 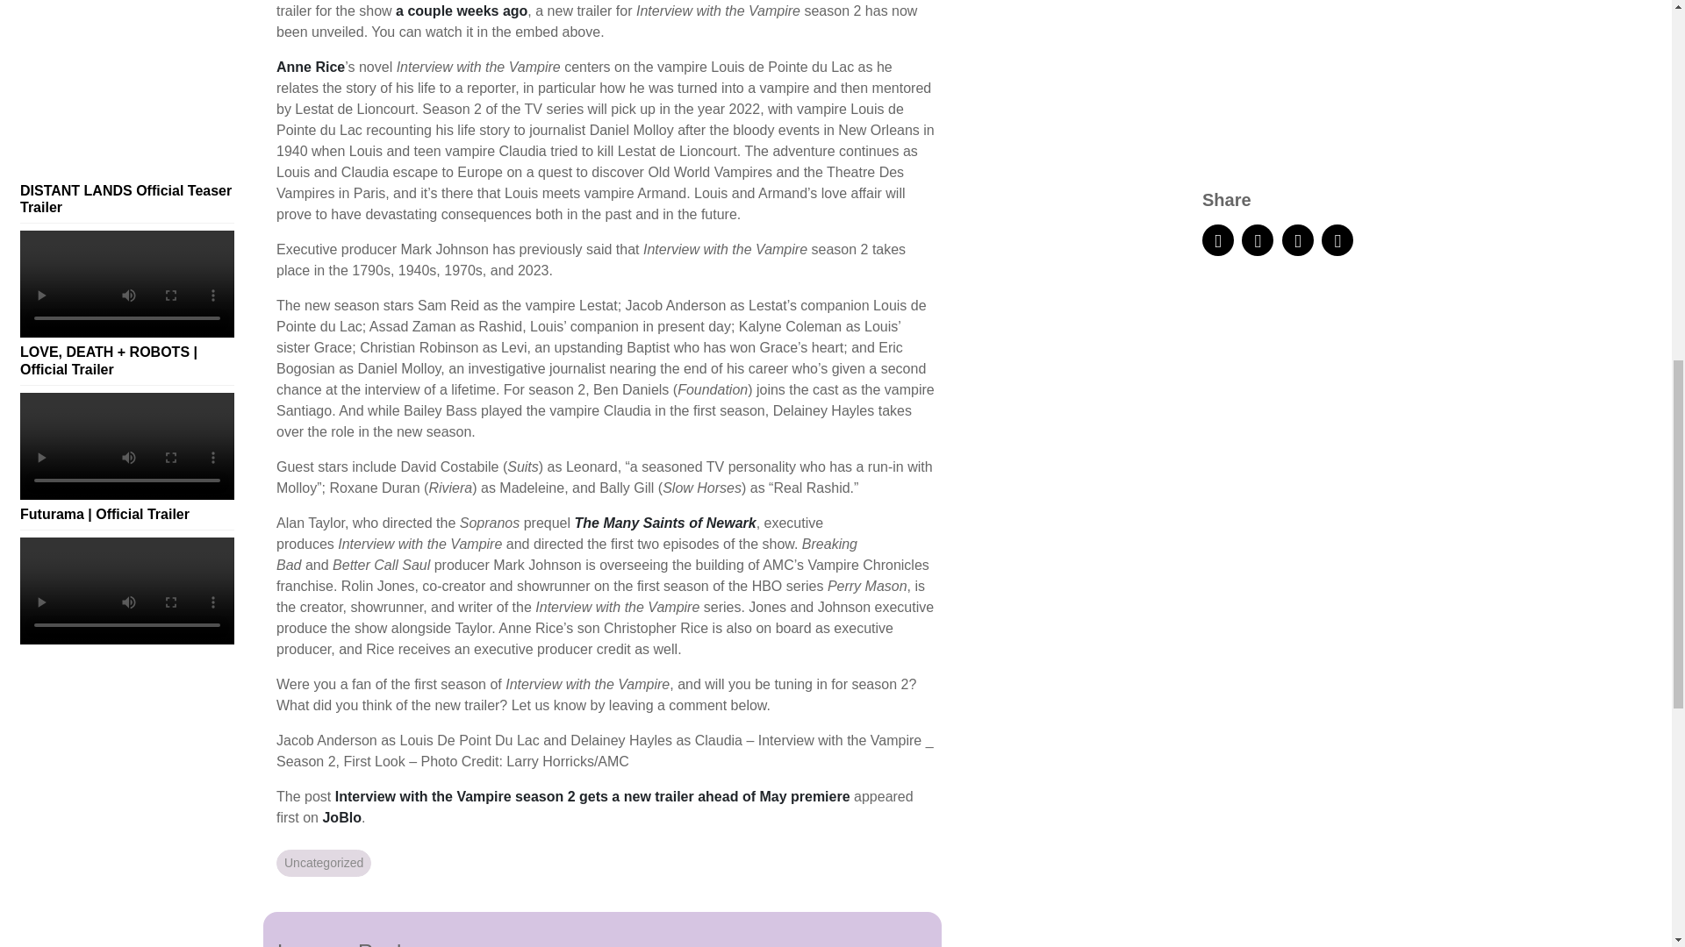 What do you see at coordinates (664, 523) in the screenshot?
I see `The Many Saints of Newark` at bounding box center [664, 523].